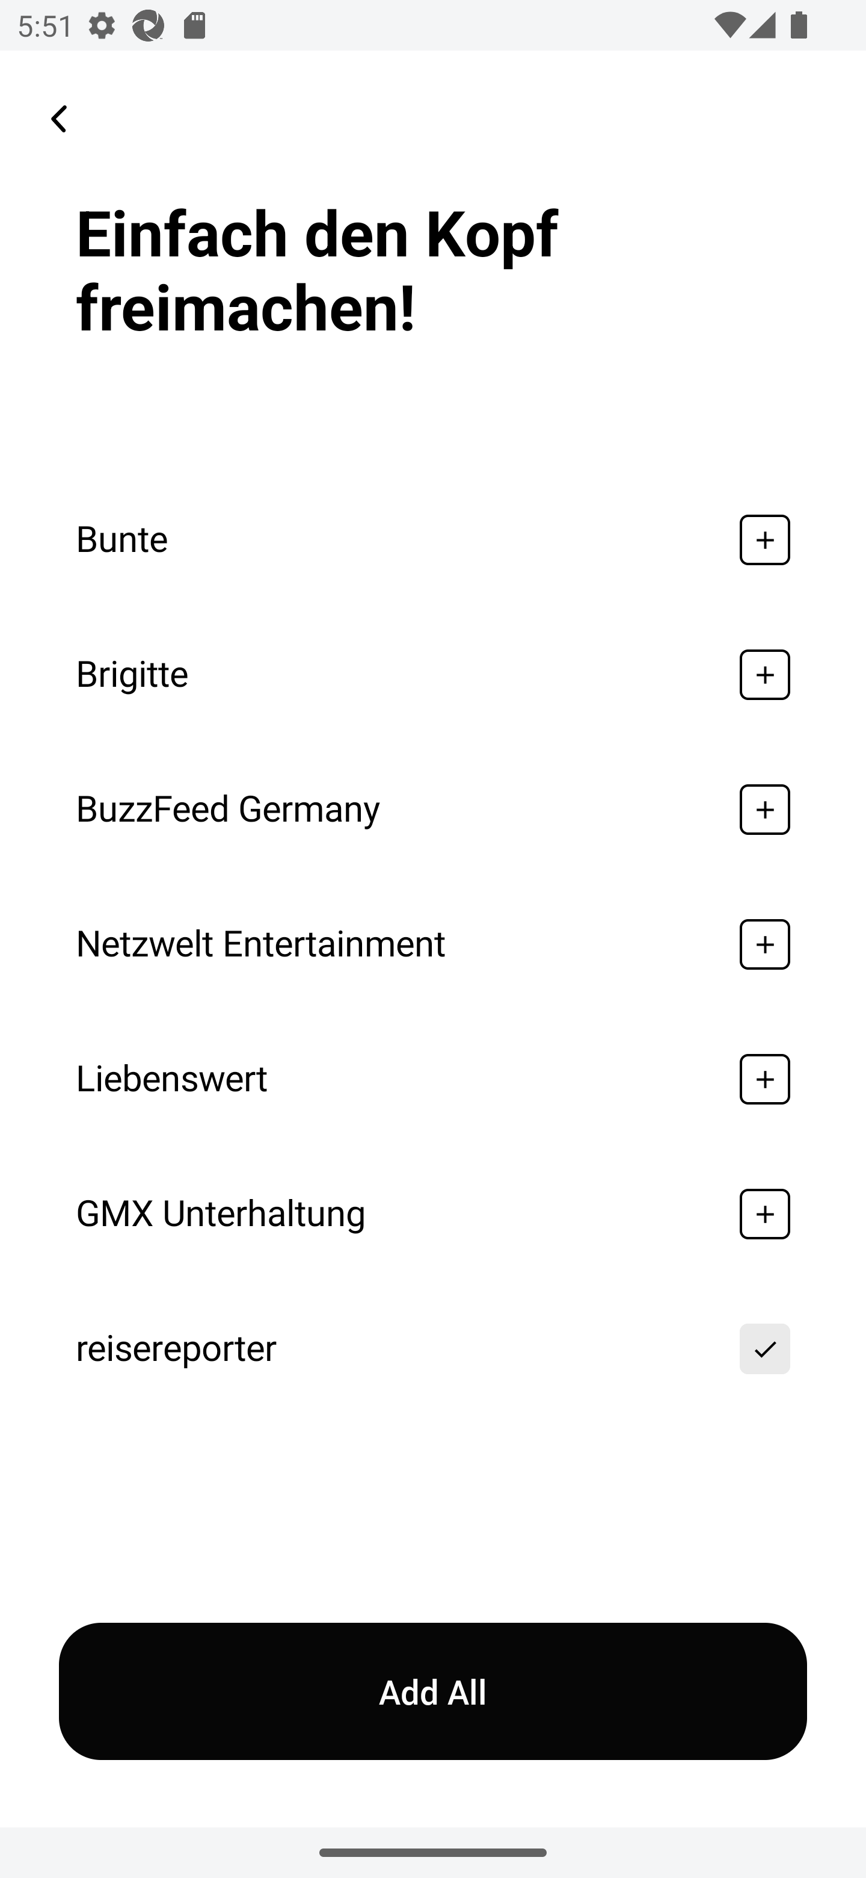 The width and height of the screenshot is (866, 1878). What do you see at coordinates (433, 1691) in the screenshot?
I see `Add All` at bounding box center [433, 1691].